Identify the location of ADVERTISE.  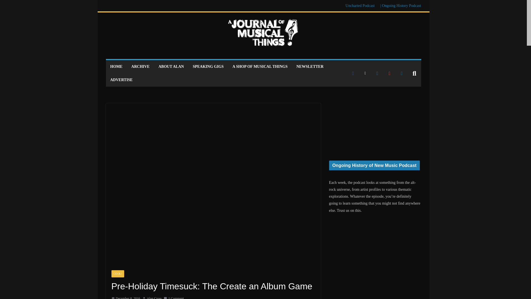
(121, 80).